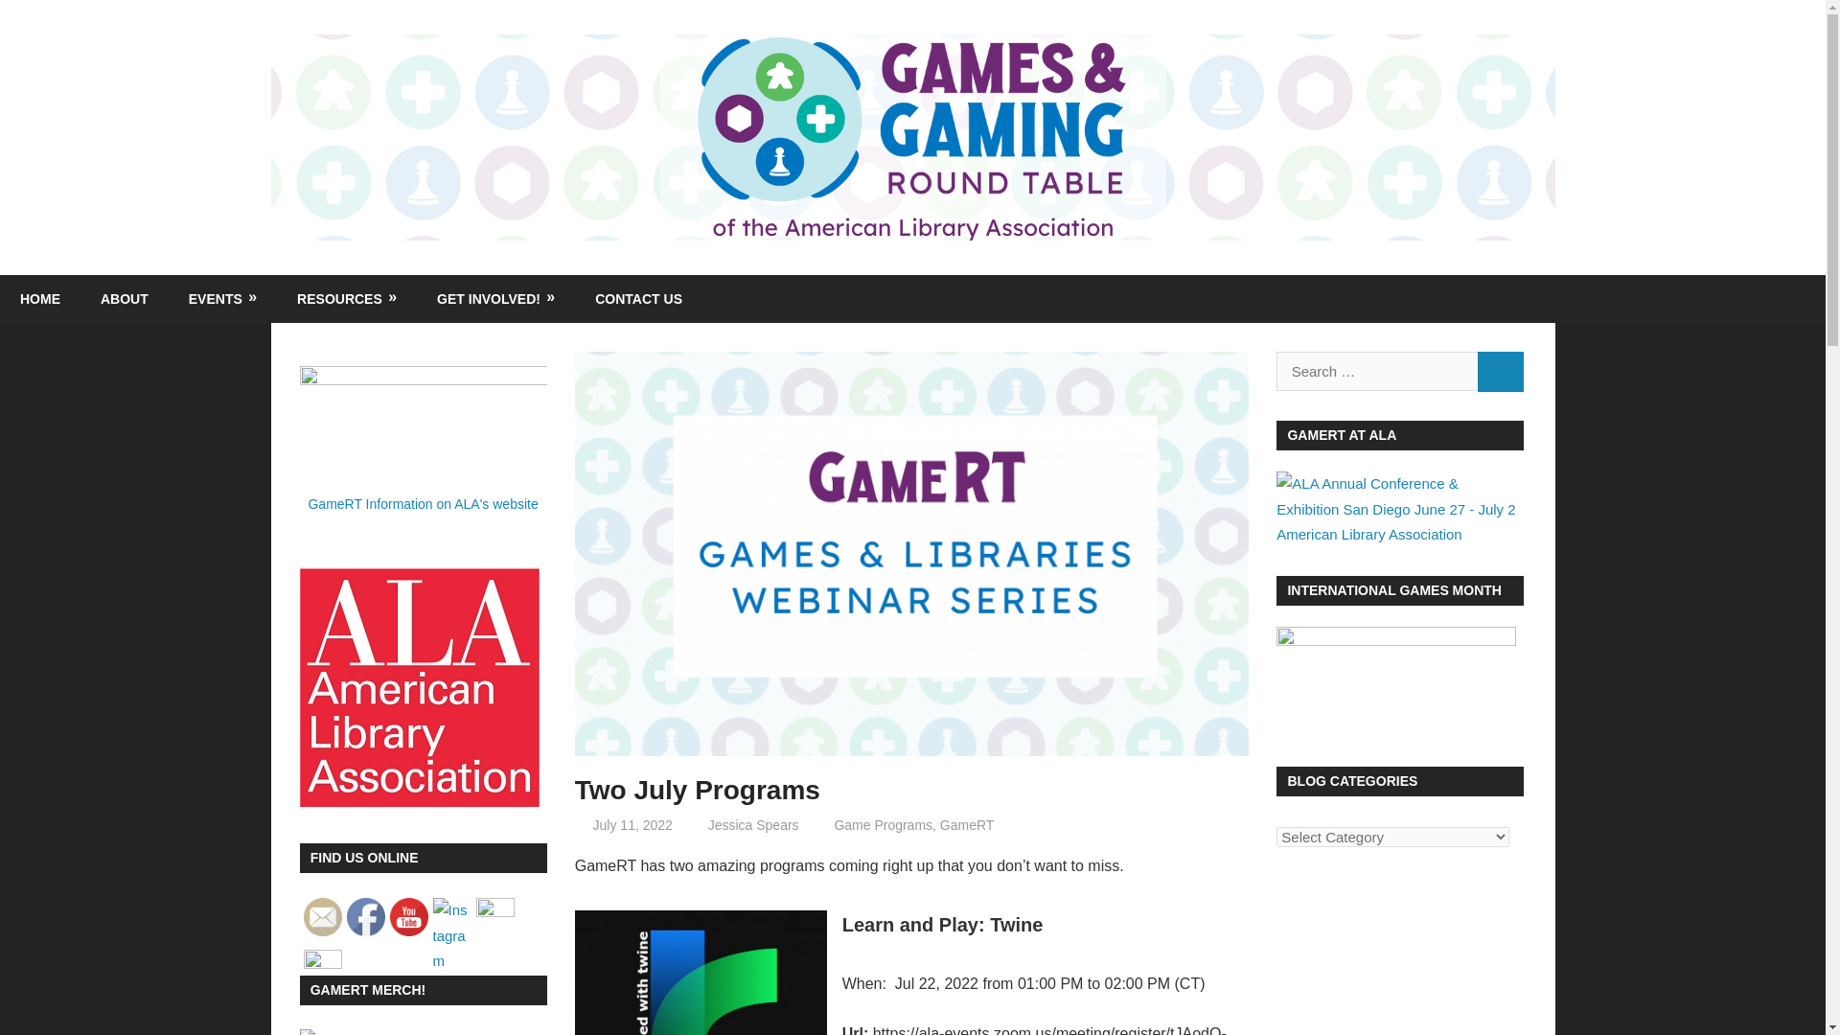 The image size is (1840, 1035). Describe the element at coordinates (222, 299) in the screenshot. I see `EVENTS` at that location.